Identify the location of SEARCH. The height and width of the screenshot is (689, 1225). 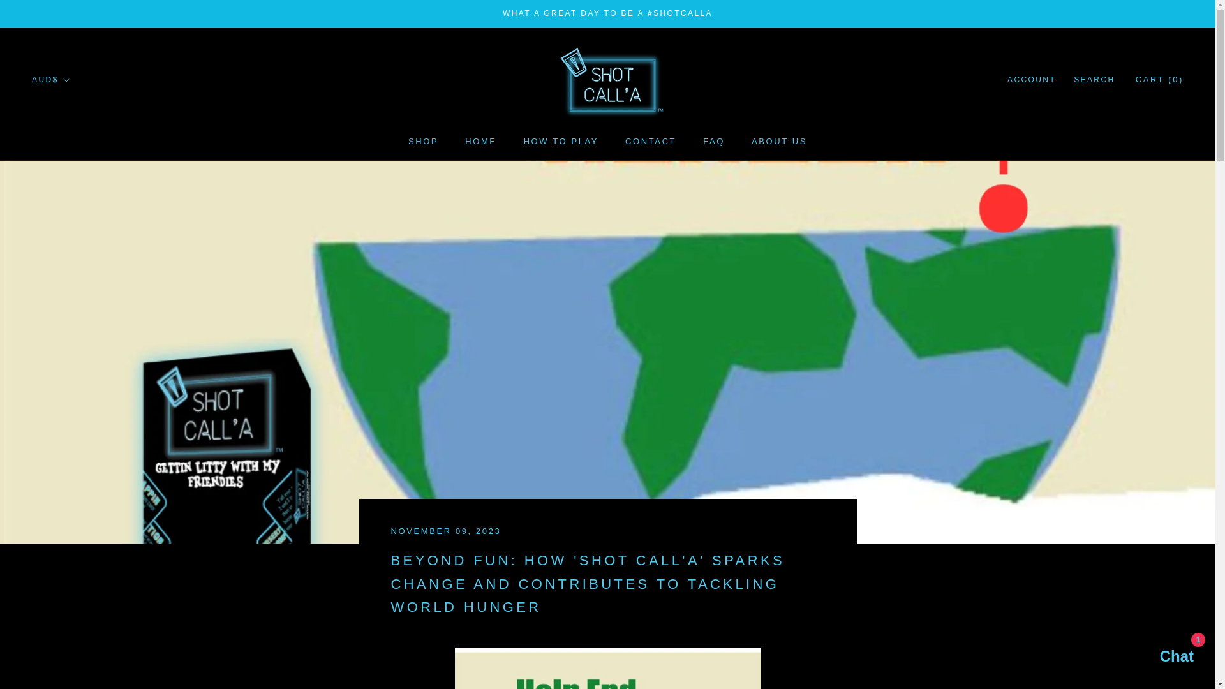
(780, 140).